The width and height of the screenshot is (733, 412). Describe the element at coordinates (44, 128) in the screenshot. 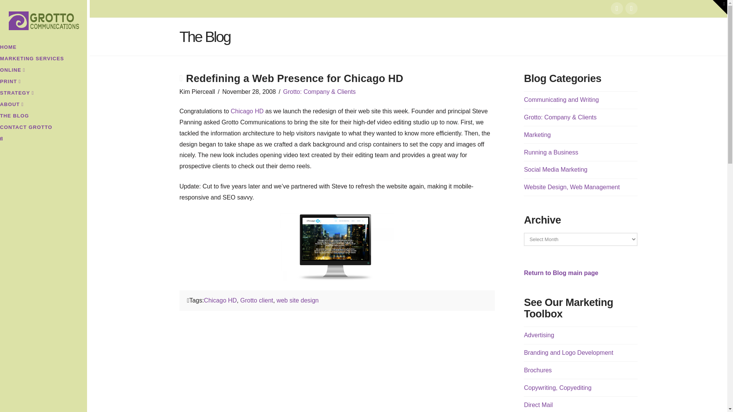

I see `CONTACT GROTTO` at that location.